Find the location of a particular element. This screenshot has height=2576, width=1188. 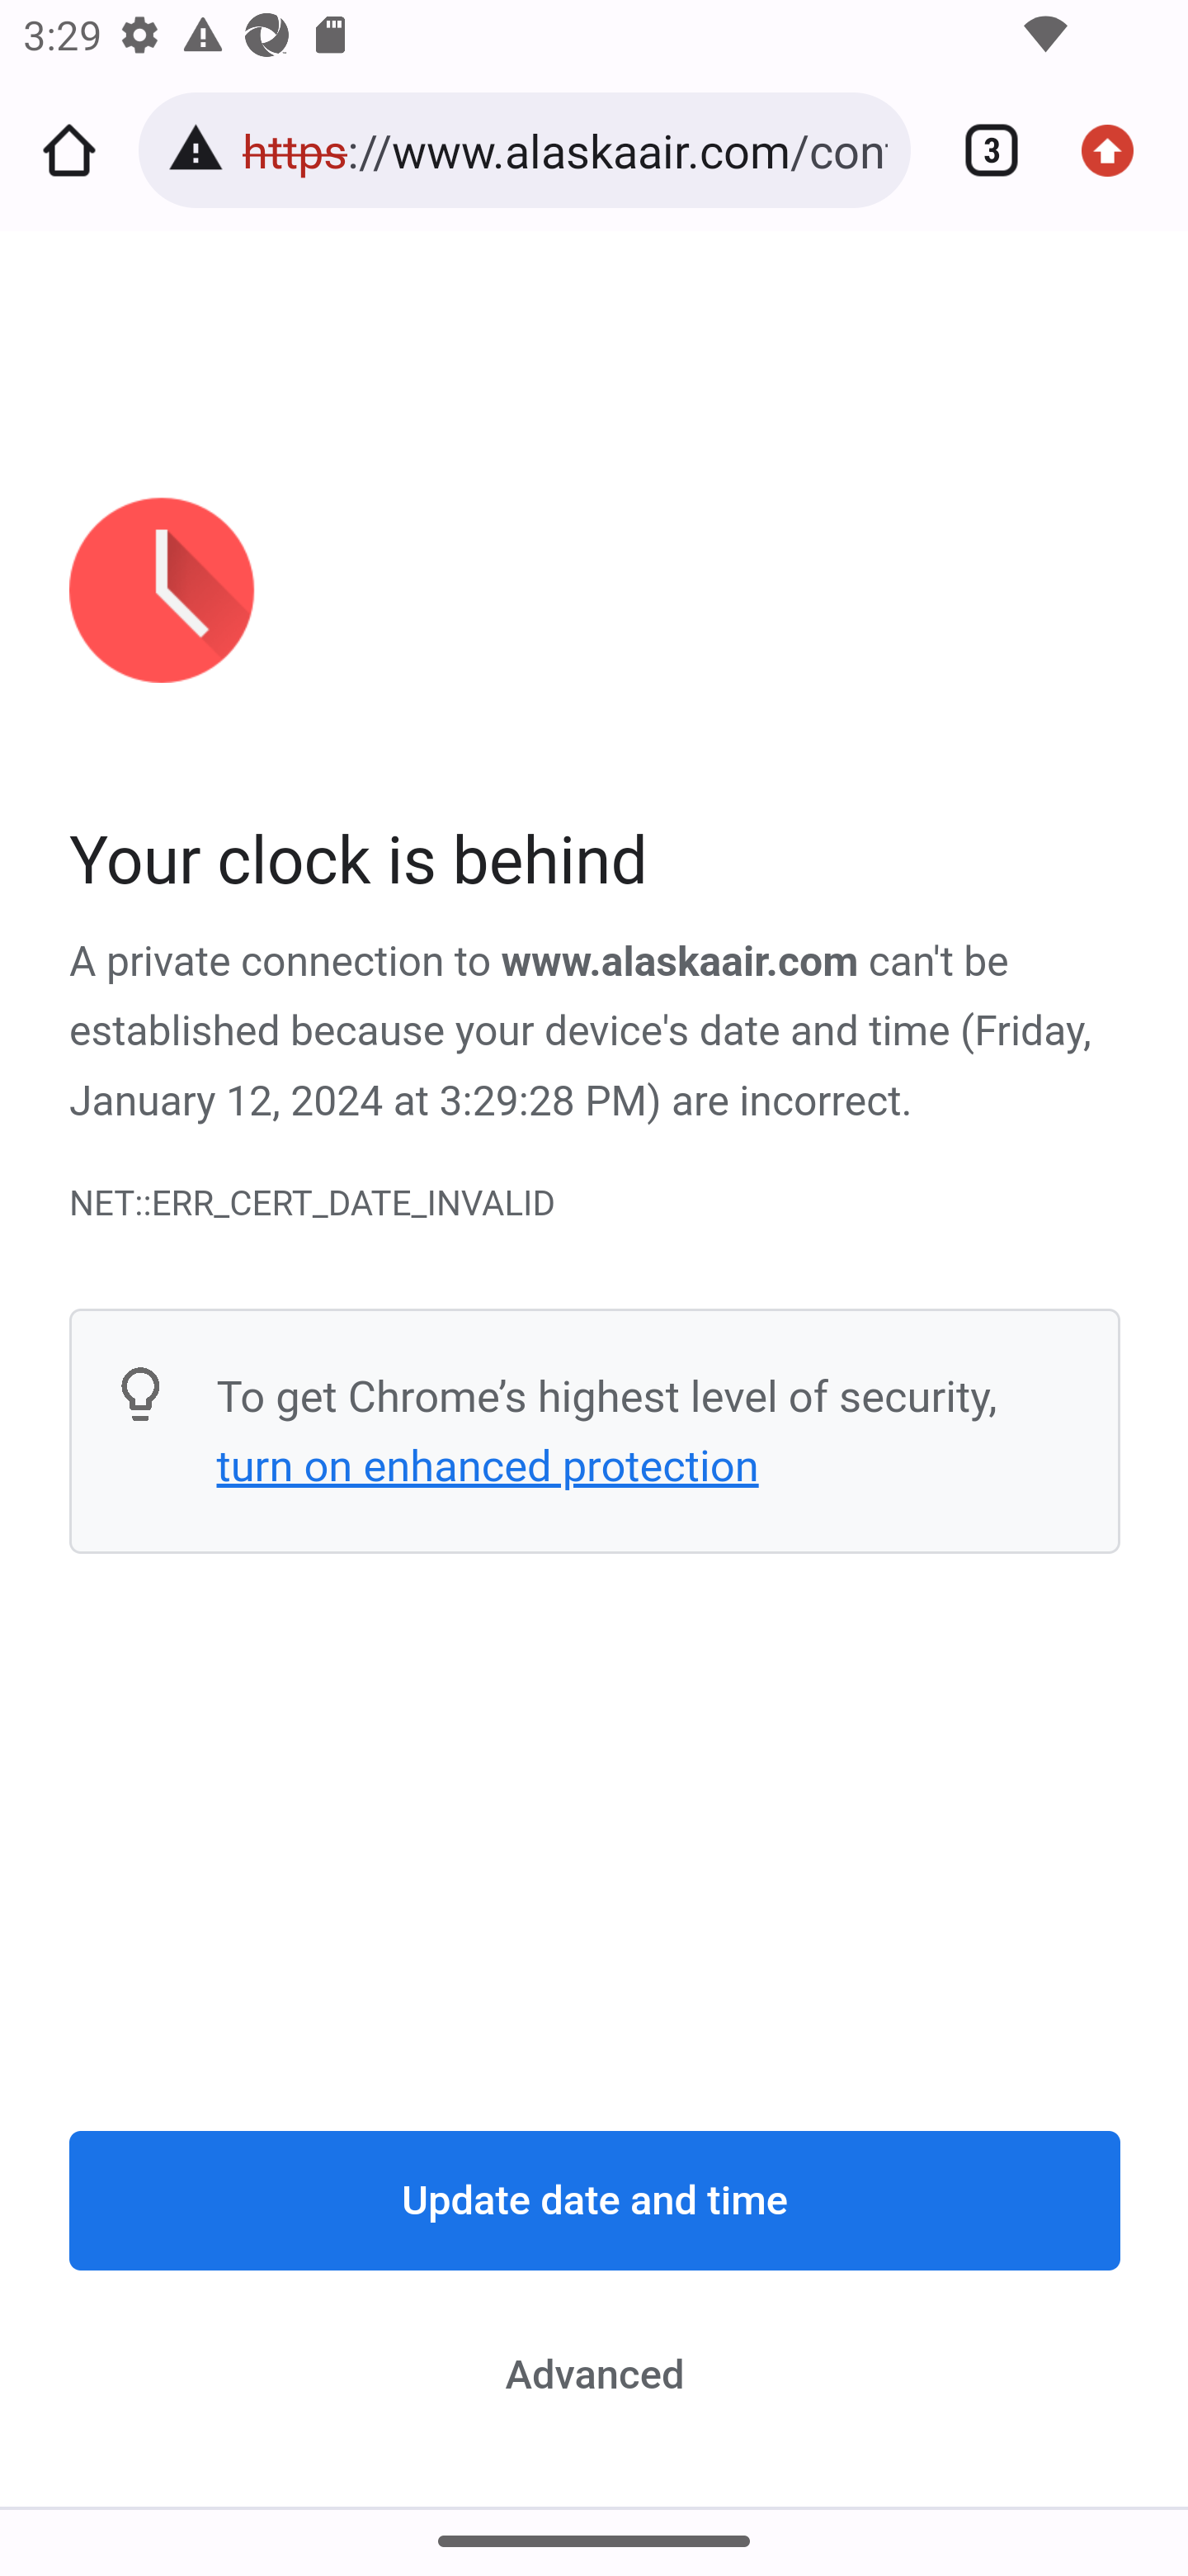

NET::ERR_CERT_DATE_INVALID is located at coordinates (596, 1202).